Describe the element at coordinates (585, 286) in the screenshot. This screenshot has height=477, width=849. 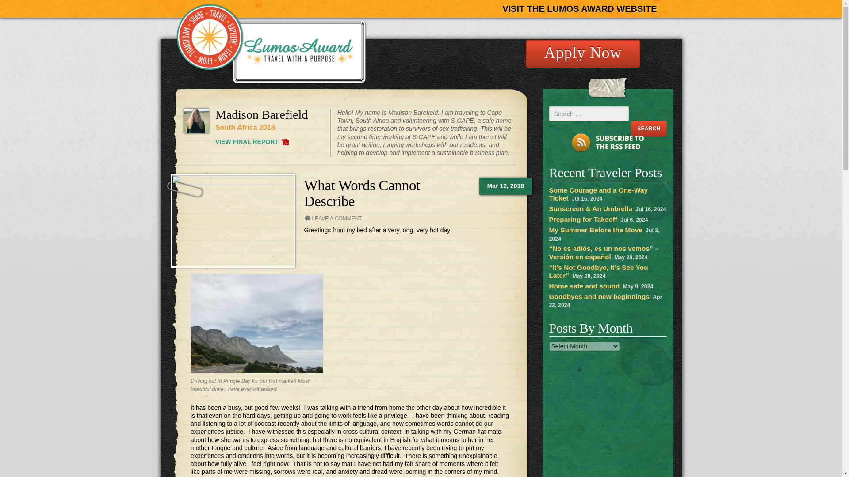
I see `Home safe and sound` at that location.